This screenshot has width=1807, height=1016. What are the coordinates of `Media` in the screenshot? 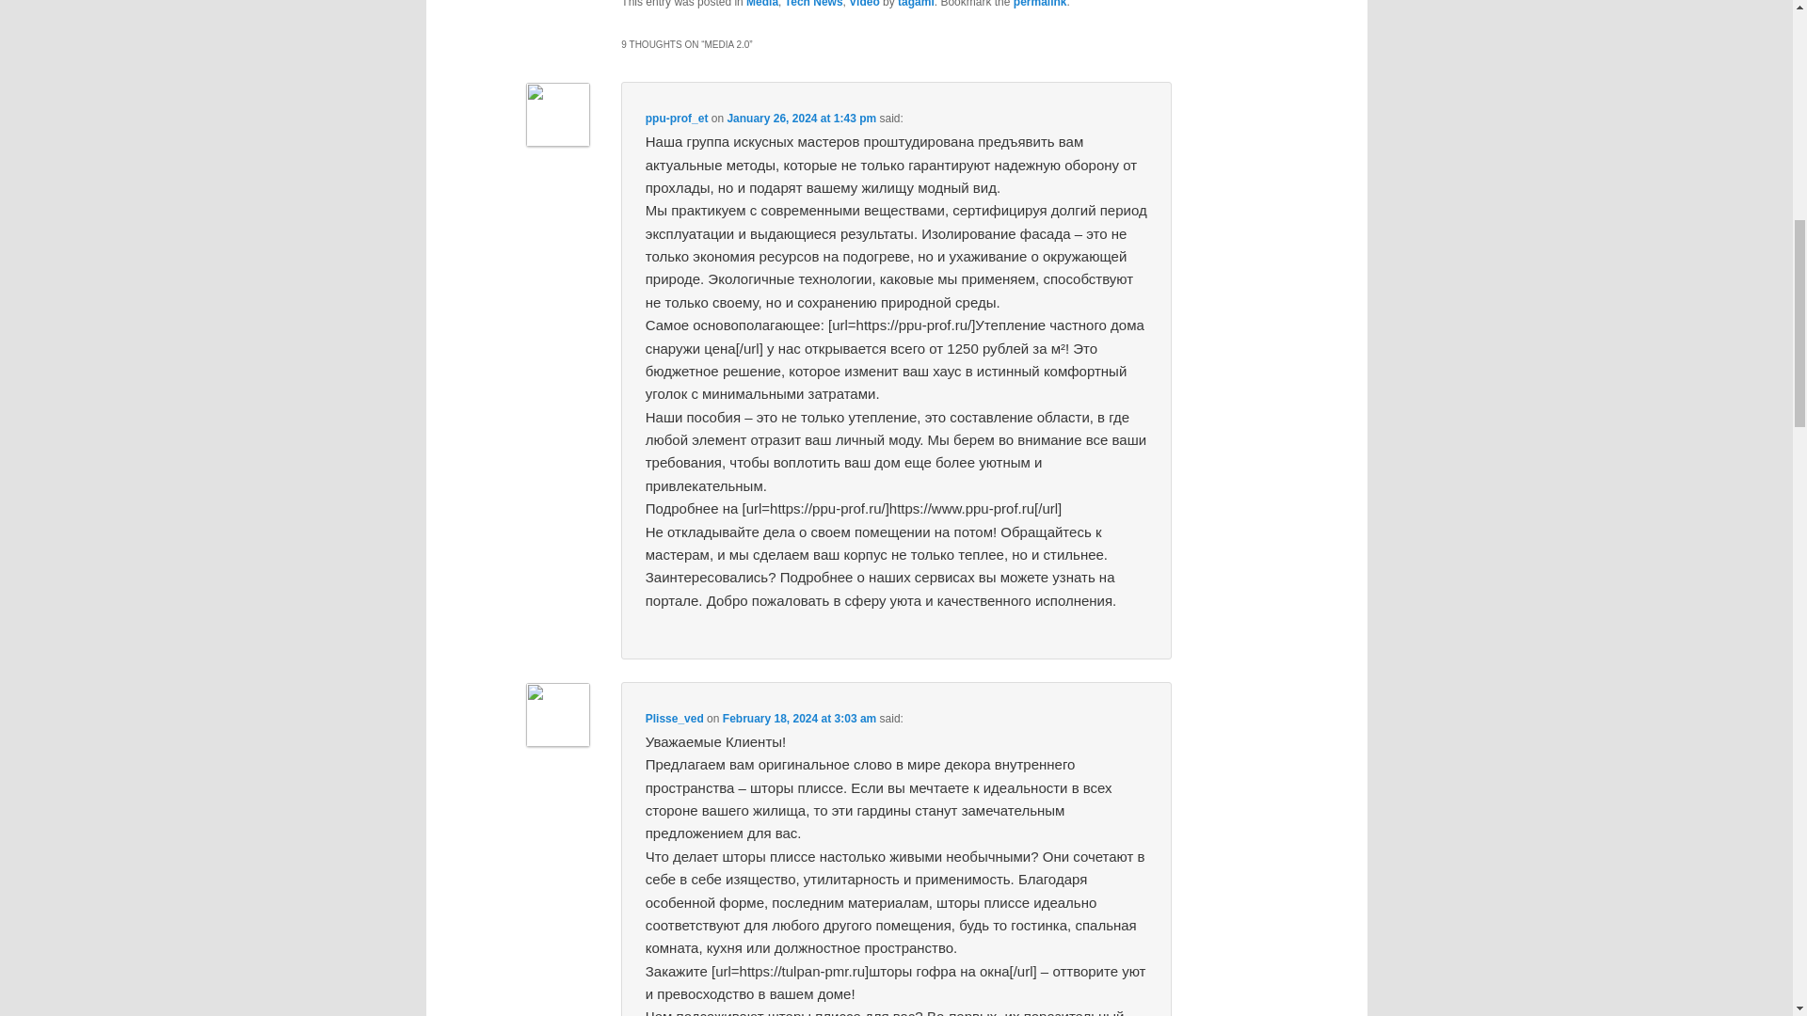 It's located at (762, 4).